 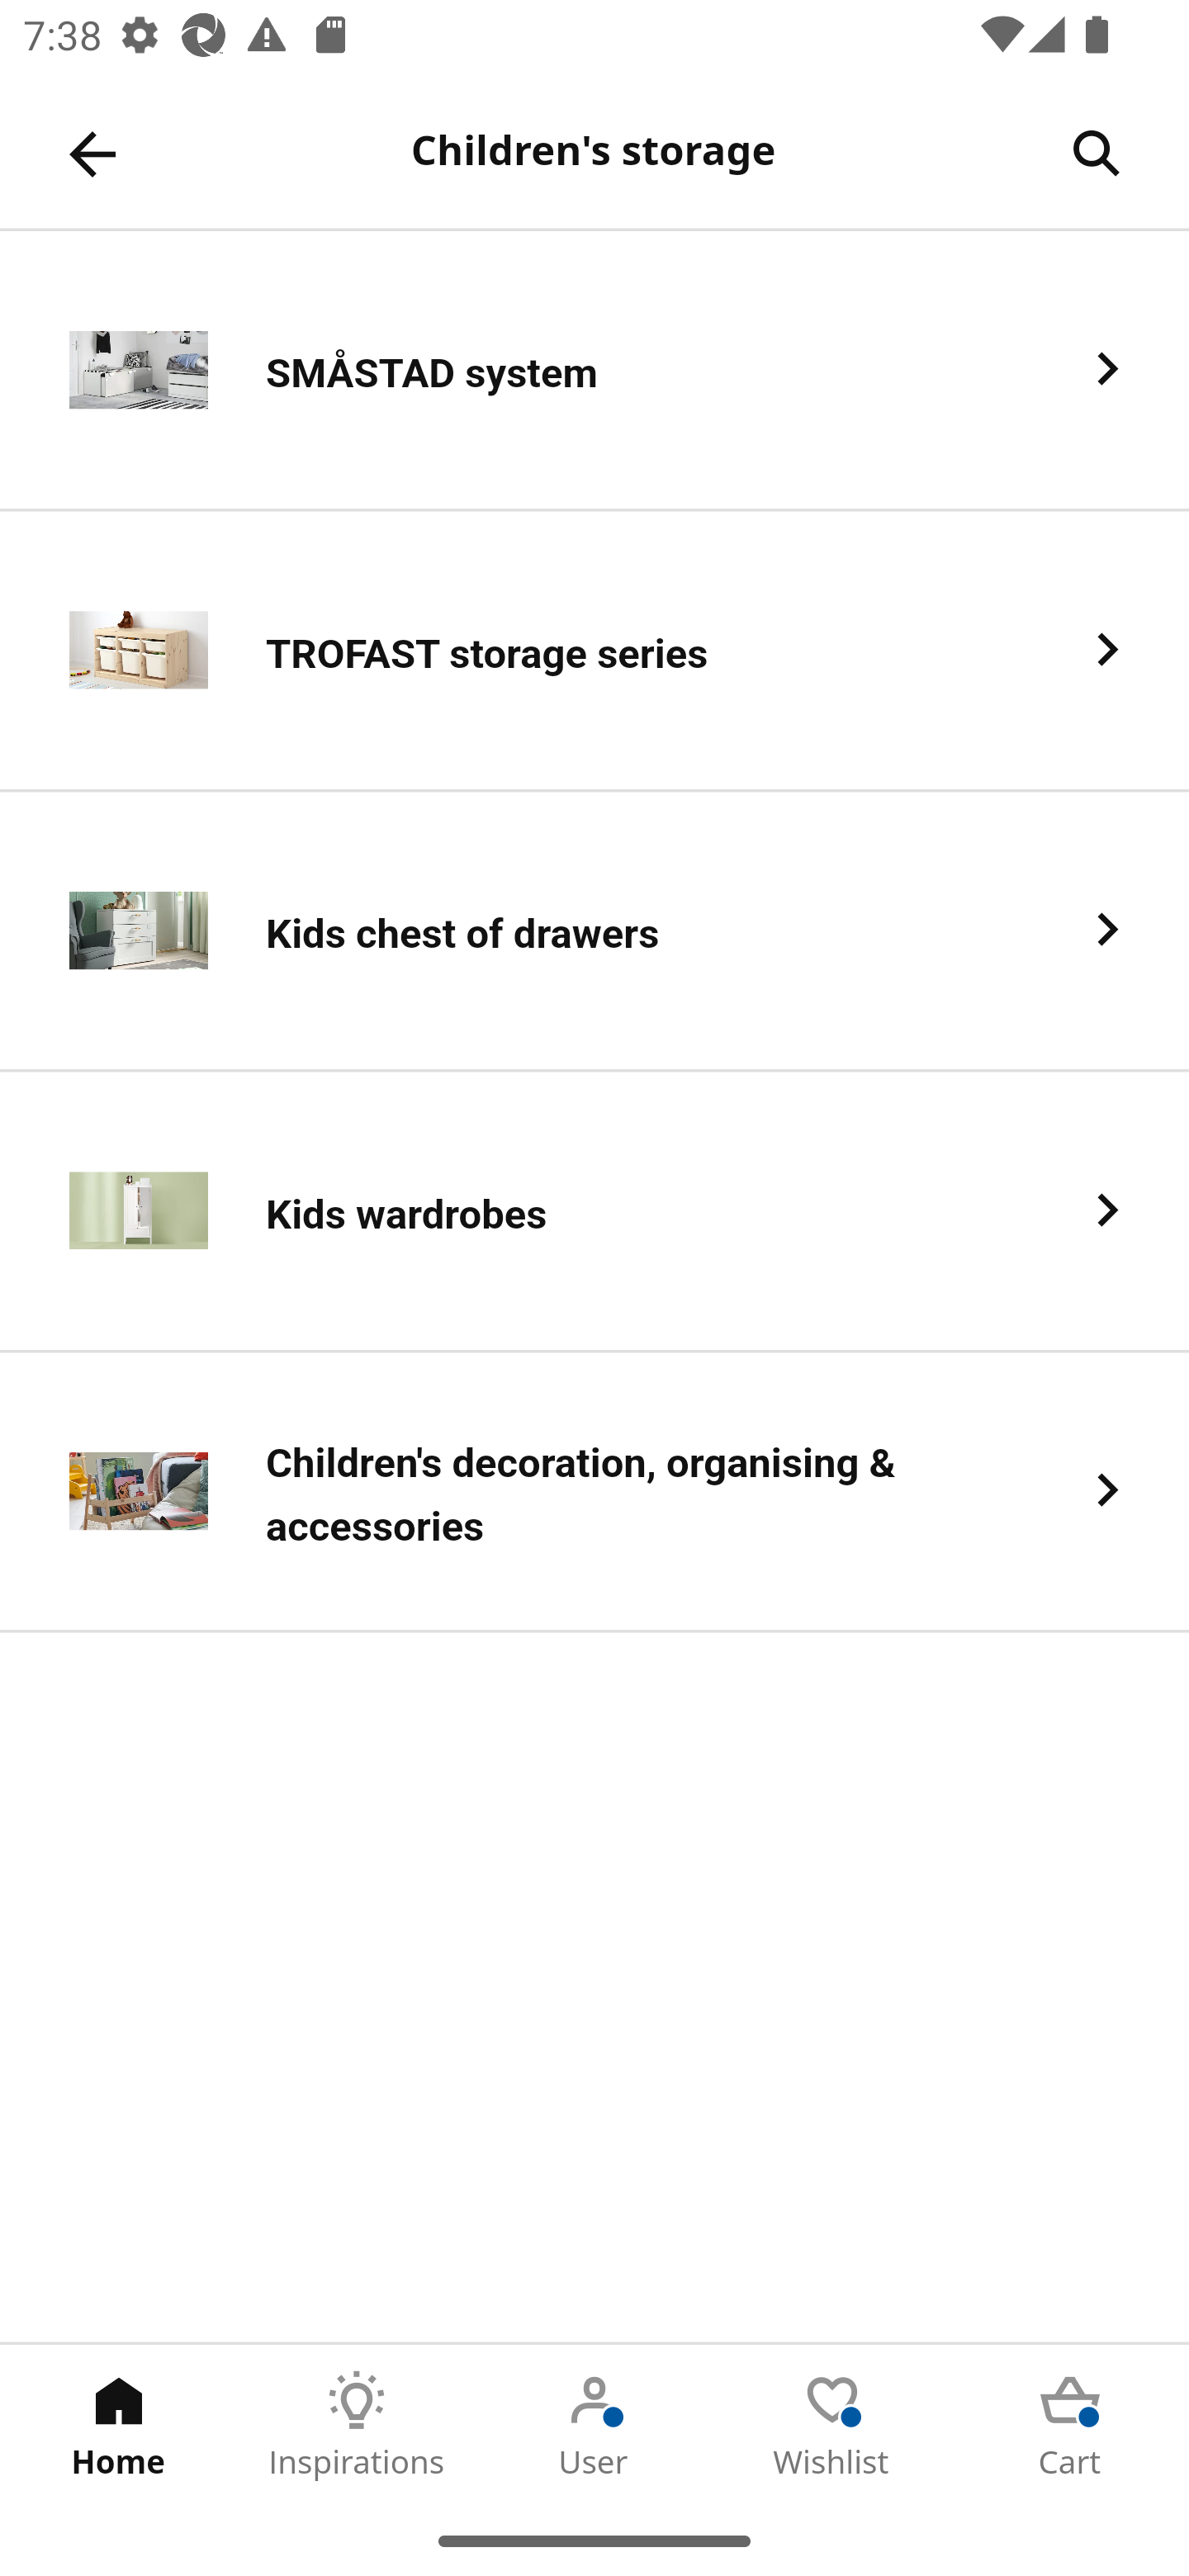 I want to click on TROFAST storage series, so click(x=594, y=651).